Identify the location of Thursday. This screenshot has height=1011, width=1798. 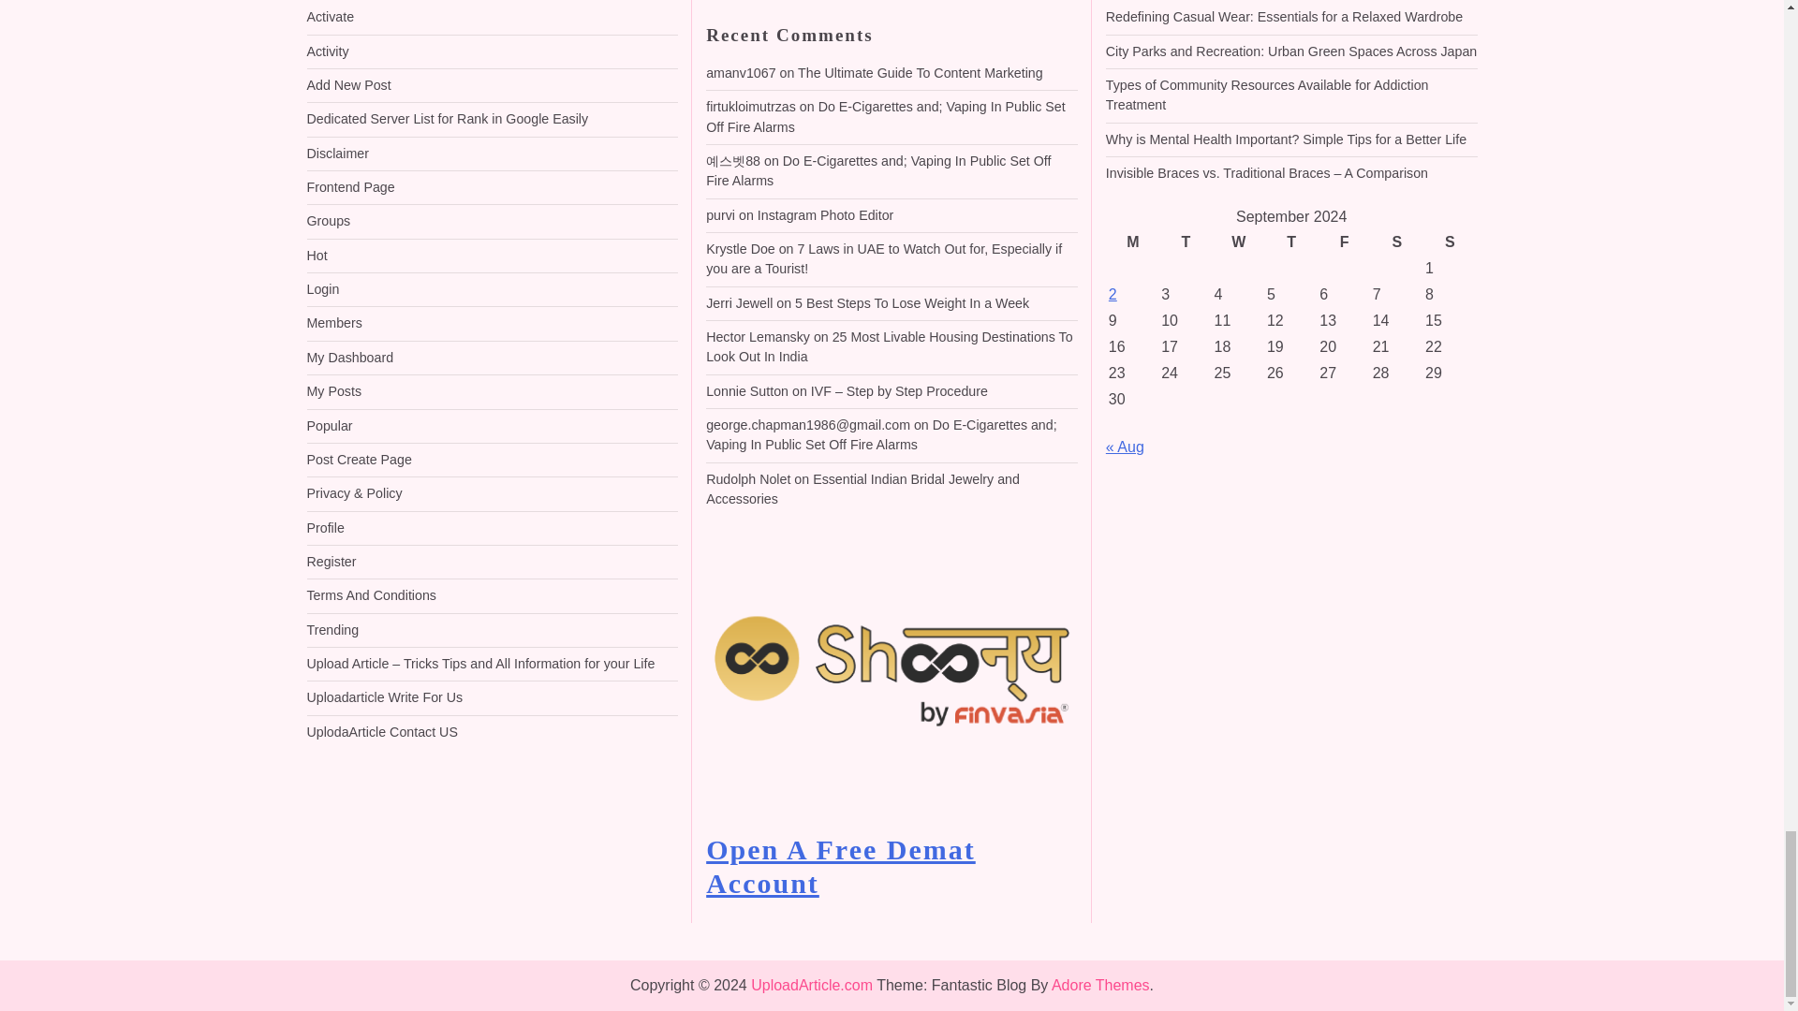
(1290, 242).